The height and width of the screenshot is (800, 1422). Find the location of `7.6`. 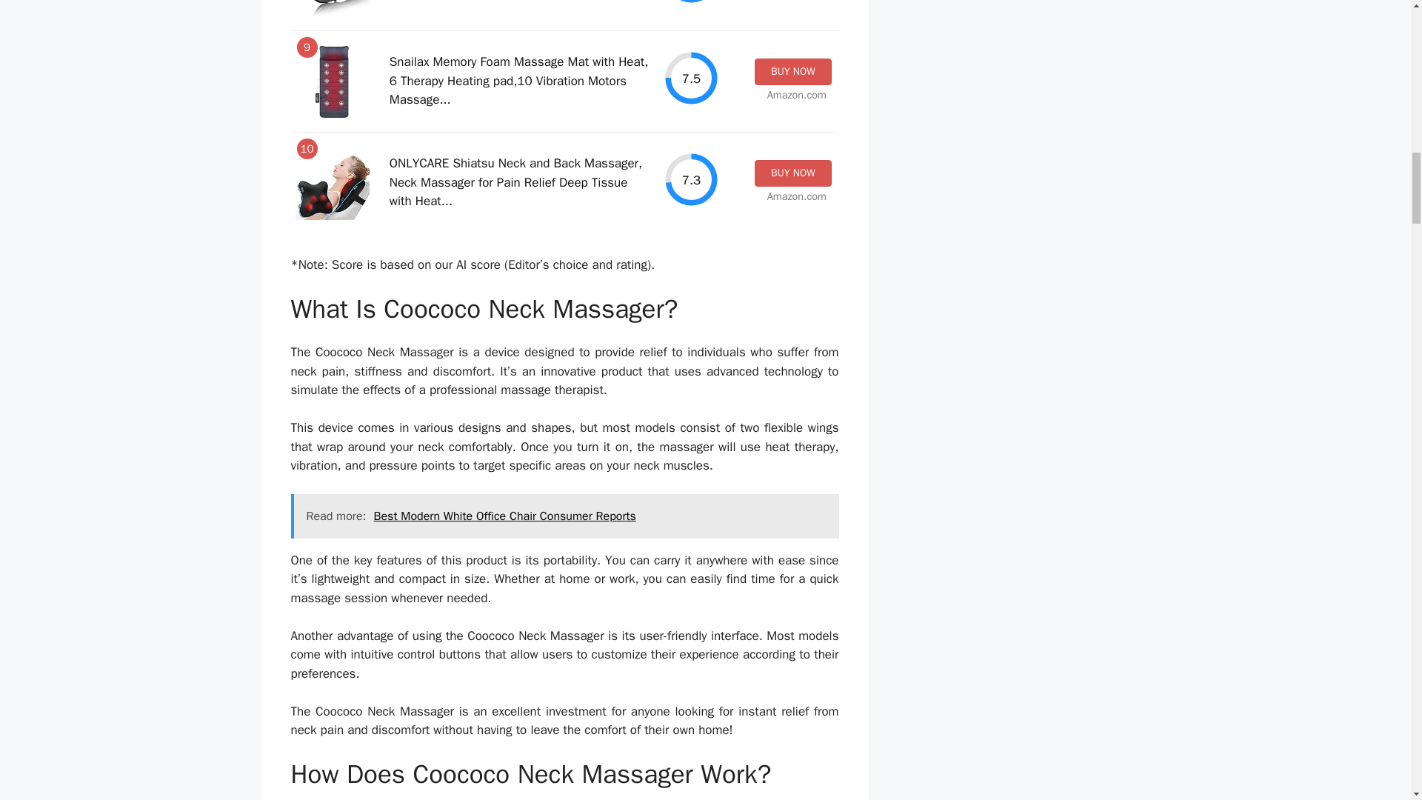

7.6 is located at coordinates (692, 2).